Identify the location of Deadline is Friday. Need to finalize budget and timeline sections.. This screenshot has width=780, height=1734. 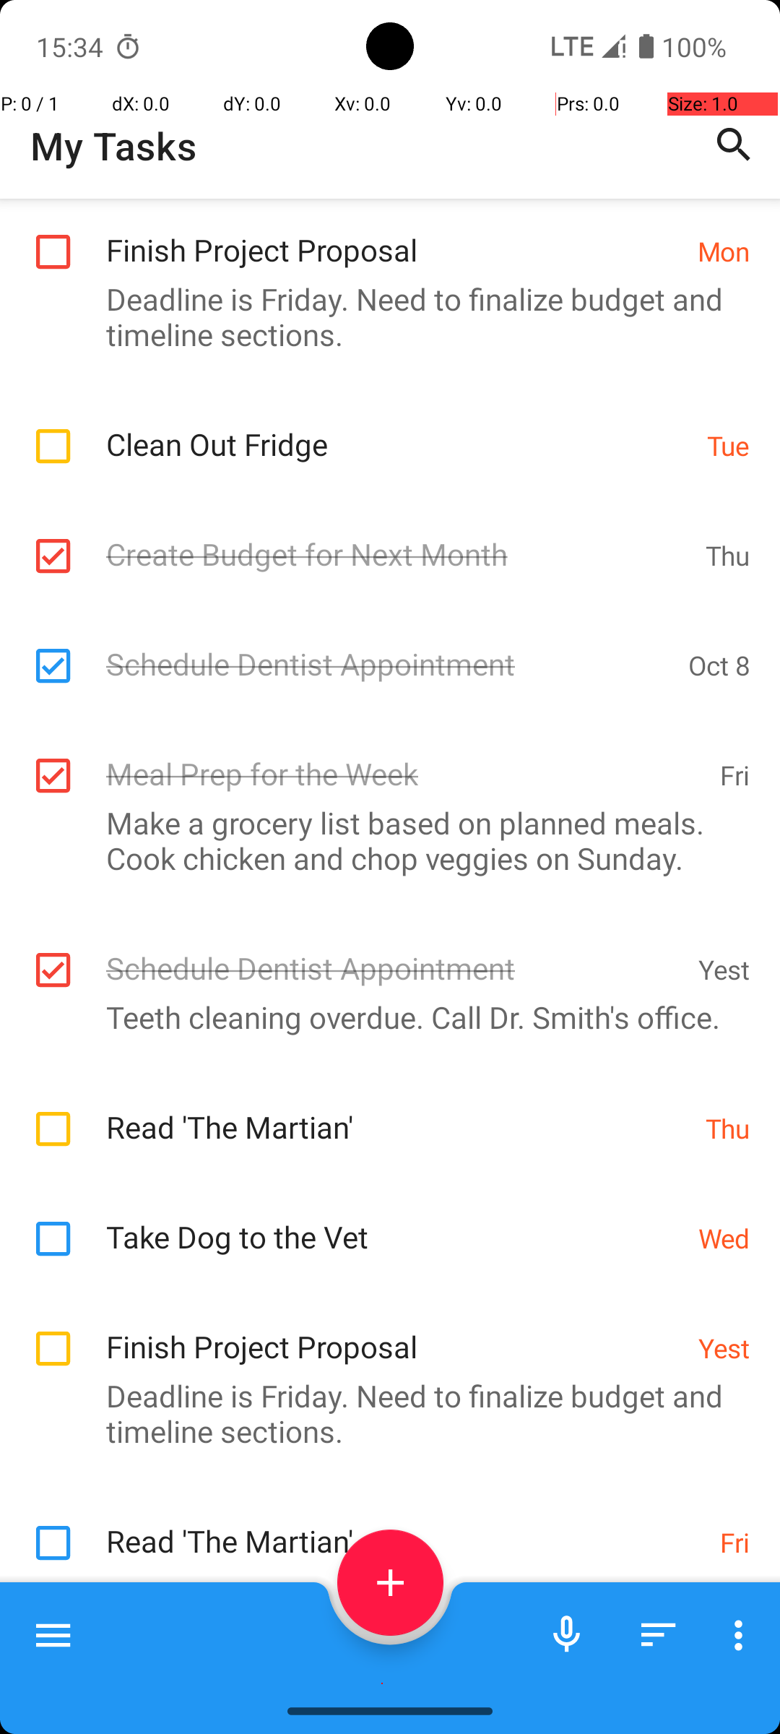
(383, 316).